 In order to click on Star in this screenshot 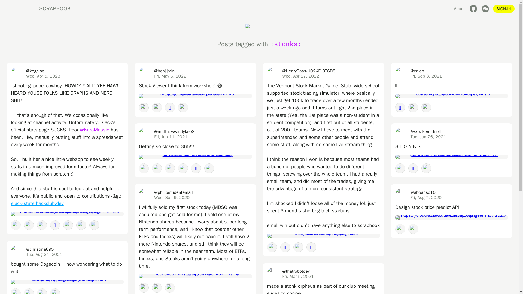, I will do `click(55, 225)`.